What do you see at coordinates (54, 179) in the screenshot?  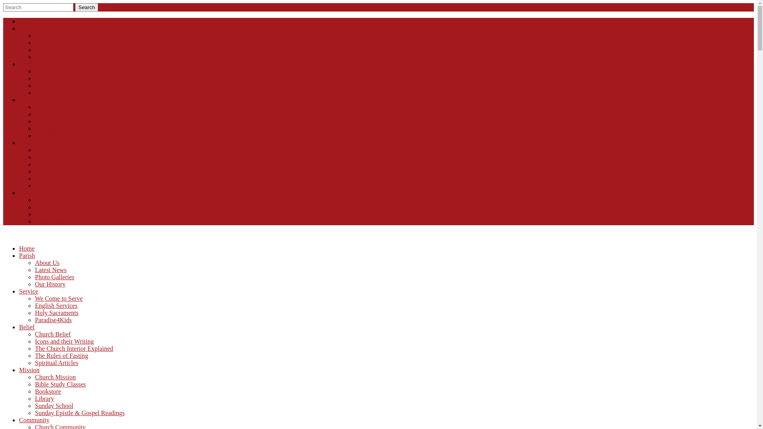 I see `Sunday School` at bounding box center [54, 179].